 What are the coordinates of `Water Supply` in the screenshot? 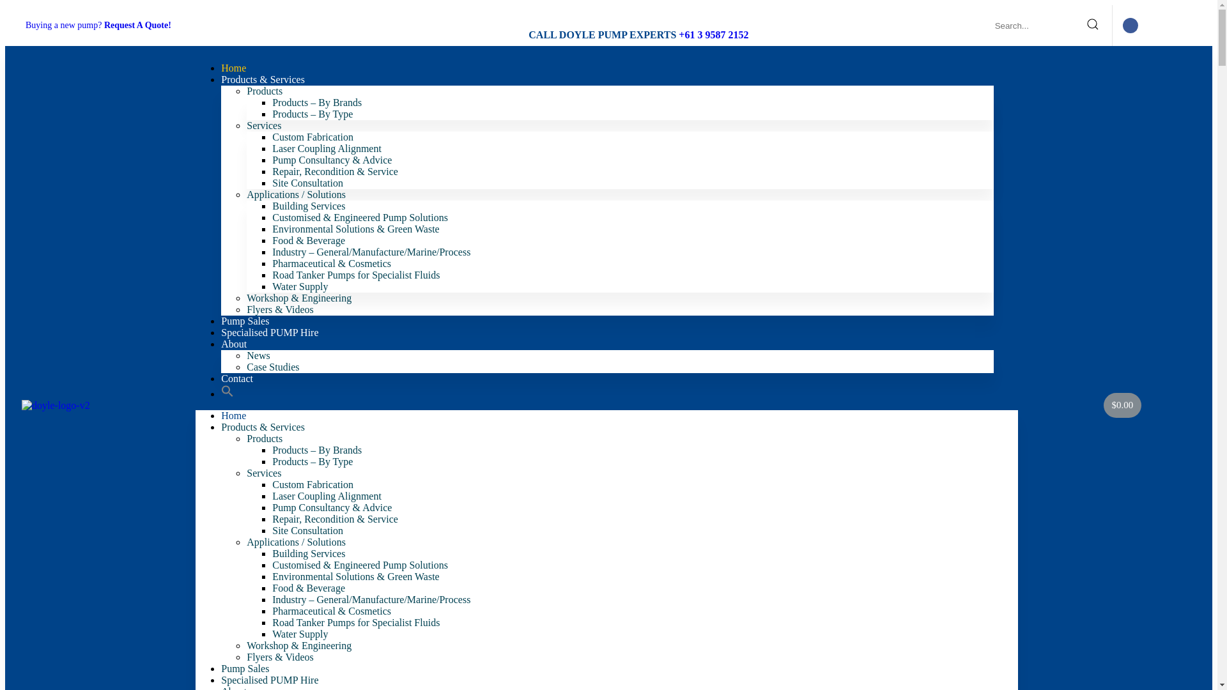 It's located at (300, 634).